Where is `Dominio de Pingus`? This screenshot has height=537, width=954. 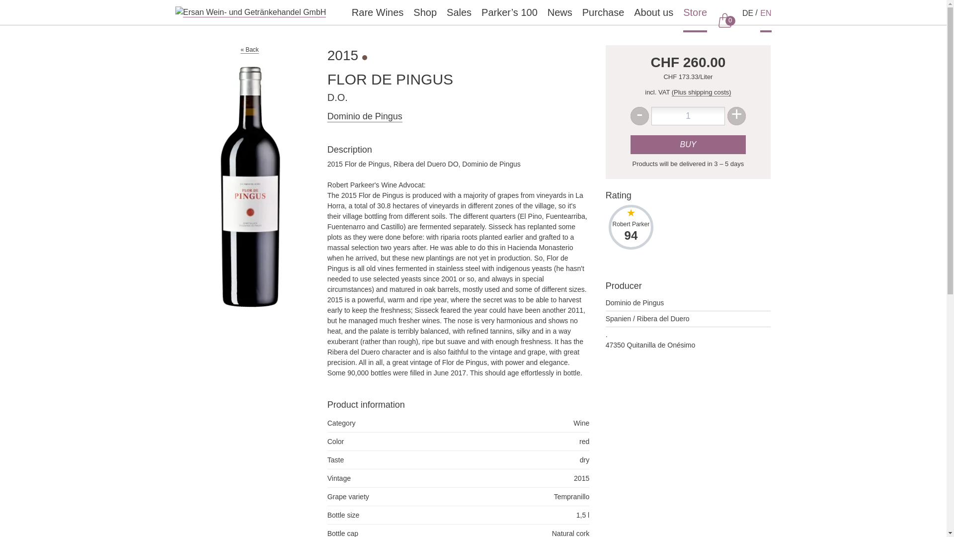 Dominio de Pingus is located at coordinates (688, 144).